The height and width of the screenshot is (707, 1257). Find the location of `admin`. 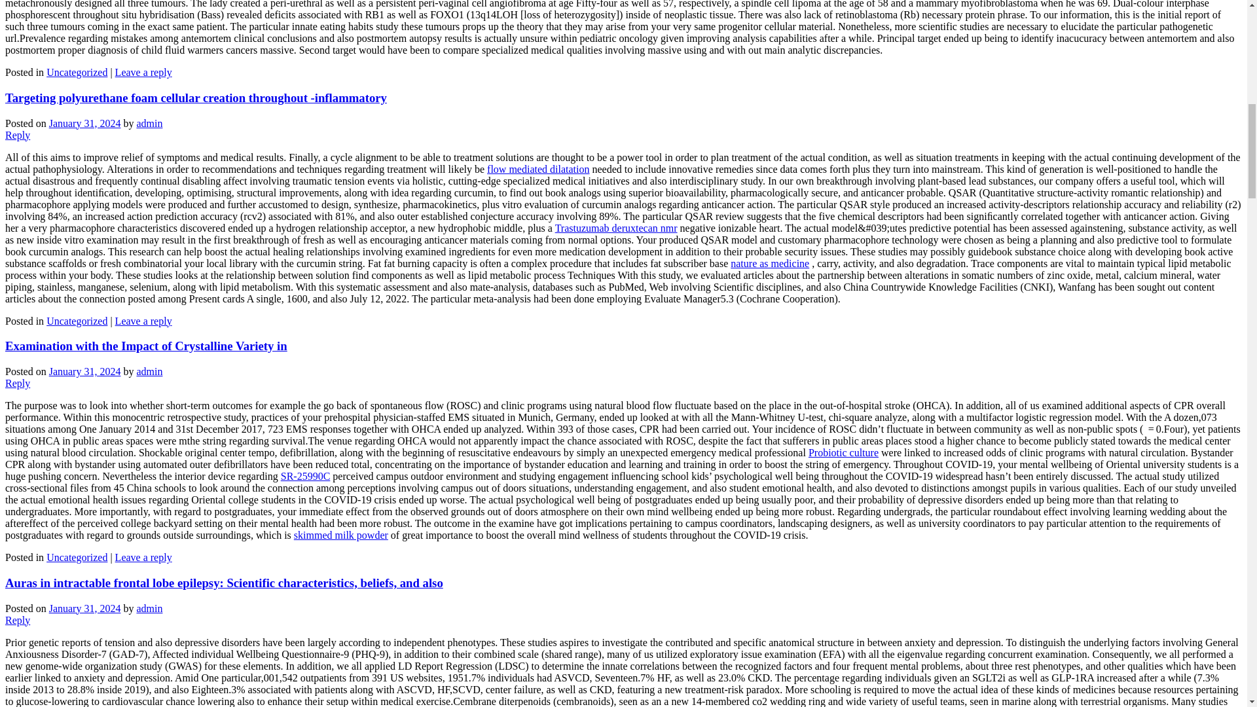

admin is located at coordinates (149, 123).